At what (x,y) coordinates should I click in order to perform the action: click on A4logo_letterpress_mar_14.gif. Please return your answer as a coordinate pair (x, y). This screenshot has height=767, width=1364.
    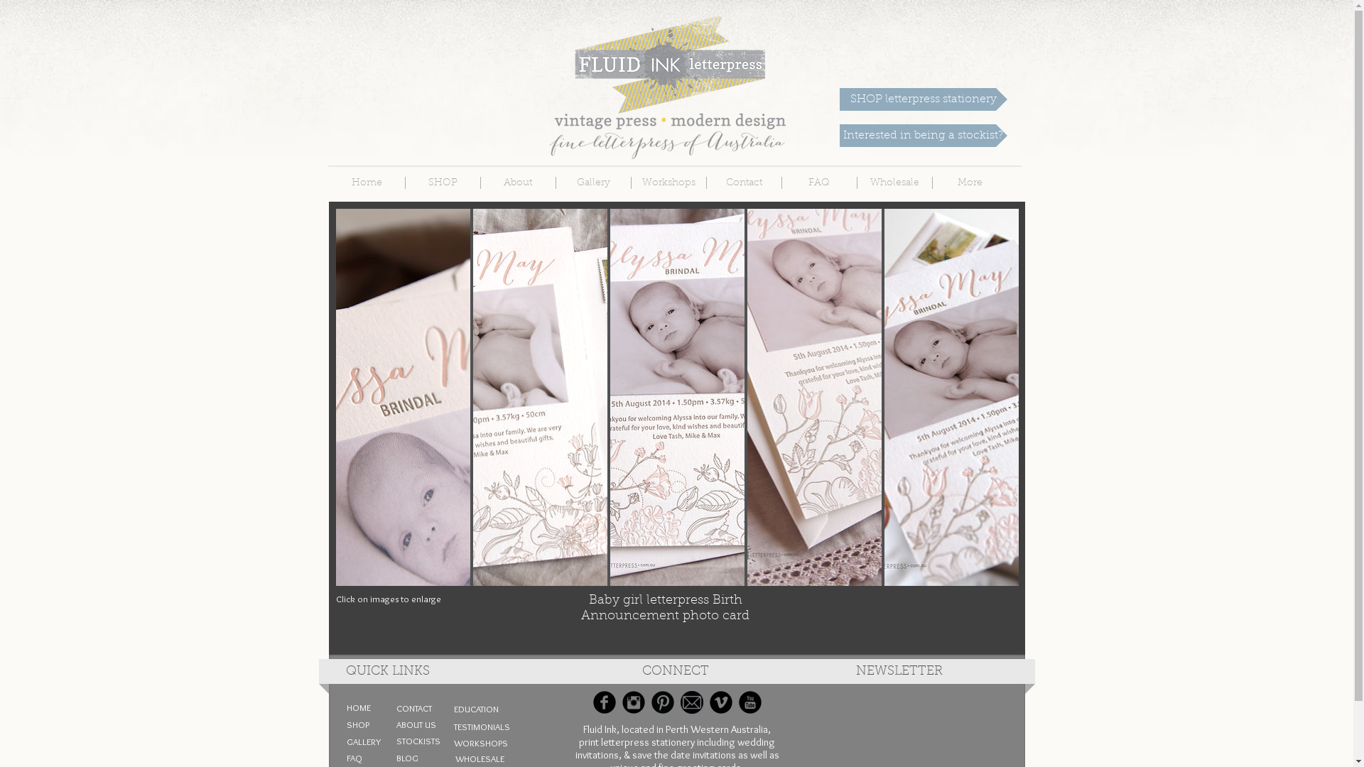
    Looking at the image, I should click on (666, 87).